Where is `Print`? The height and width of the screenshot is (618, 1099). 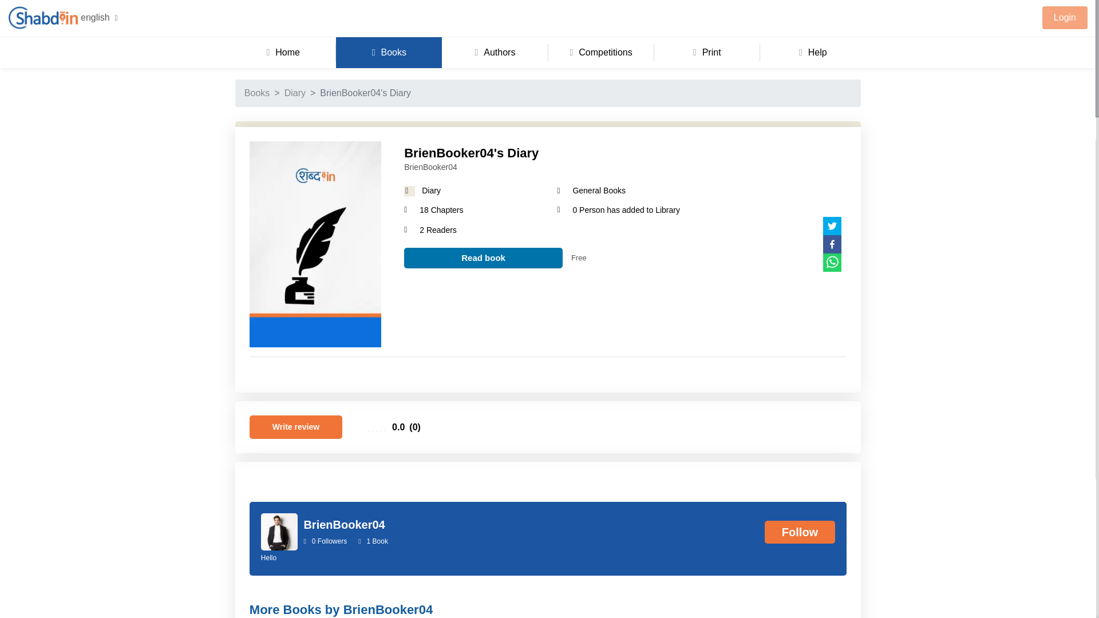
Print is located at coordinates (707, 52).